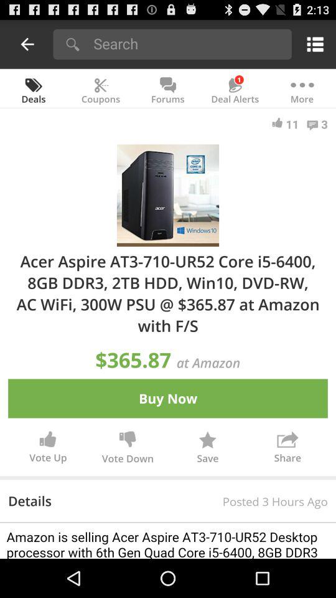 Image resolution: width=336 pixels, height=598 pixels. What do you see at coordinates (128, 450) in the screenshot?
I see `click the vote down button` at bounding box center [128, 450].